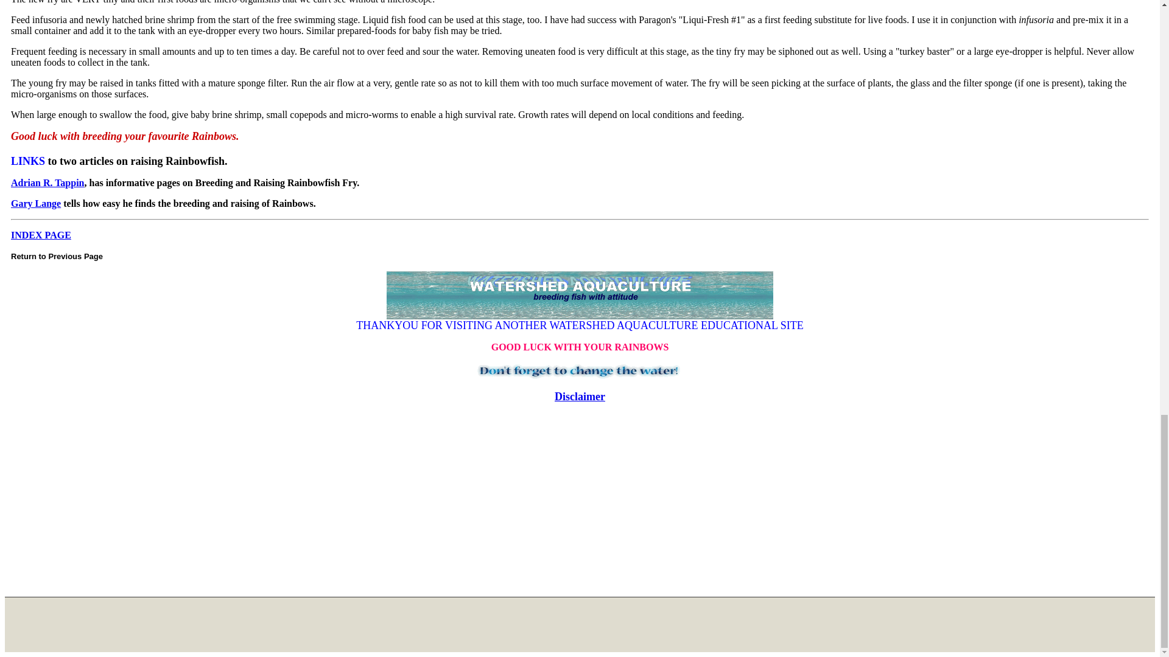 Image resolution: width=1169 pixels, height=657 pixels. Describe the element at coordinates (35, 203) in the screenshot. I see `Gary Lange` at that location.